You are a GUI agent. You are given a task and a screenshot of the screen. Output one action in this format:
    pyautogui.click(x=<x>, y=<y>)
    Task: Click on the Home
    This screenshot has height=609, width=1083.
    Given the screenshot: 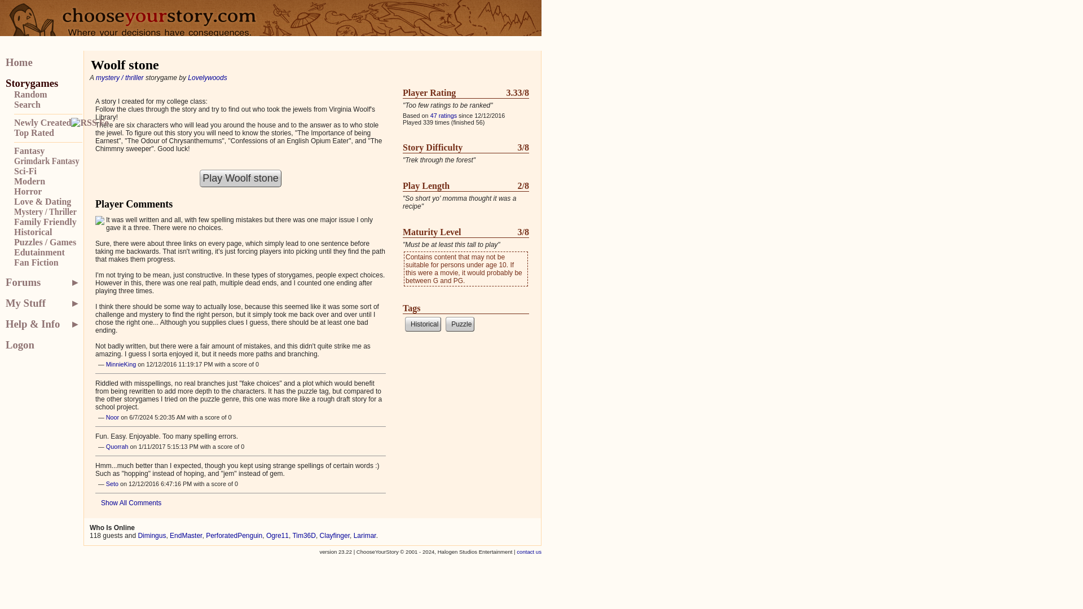 What is the action you would take?
    pyautogui.click(x=43, y=63)
    